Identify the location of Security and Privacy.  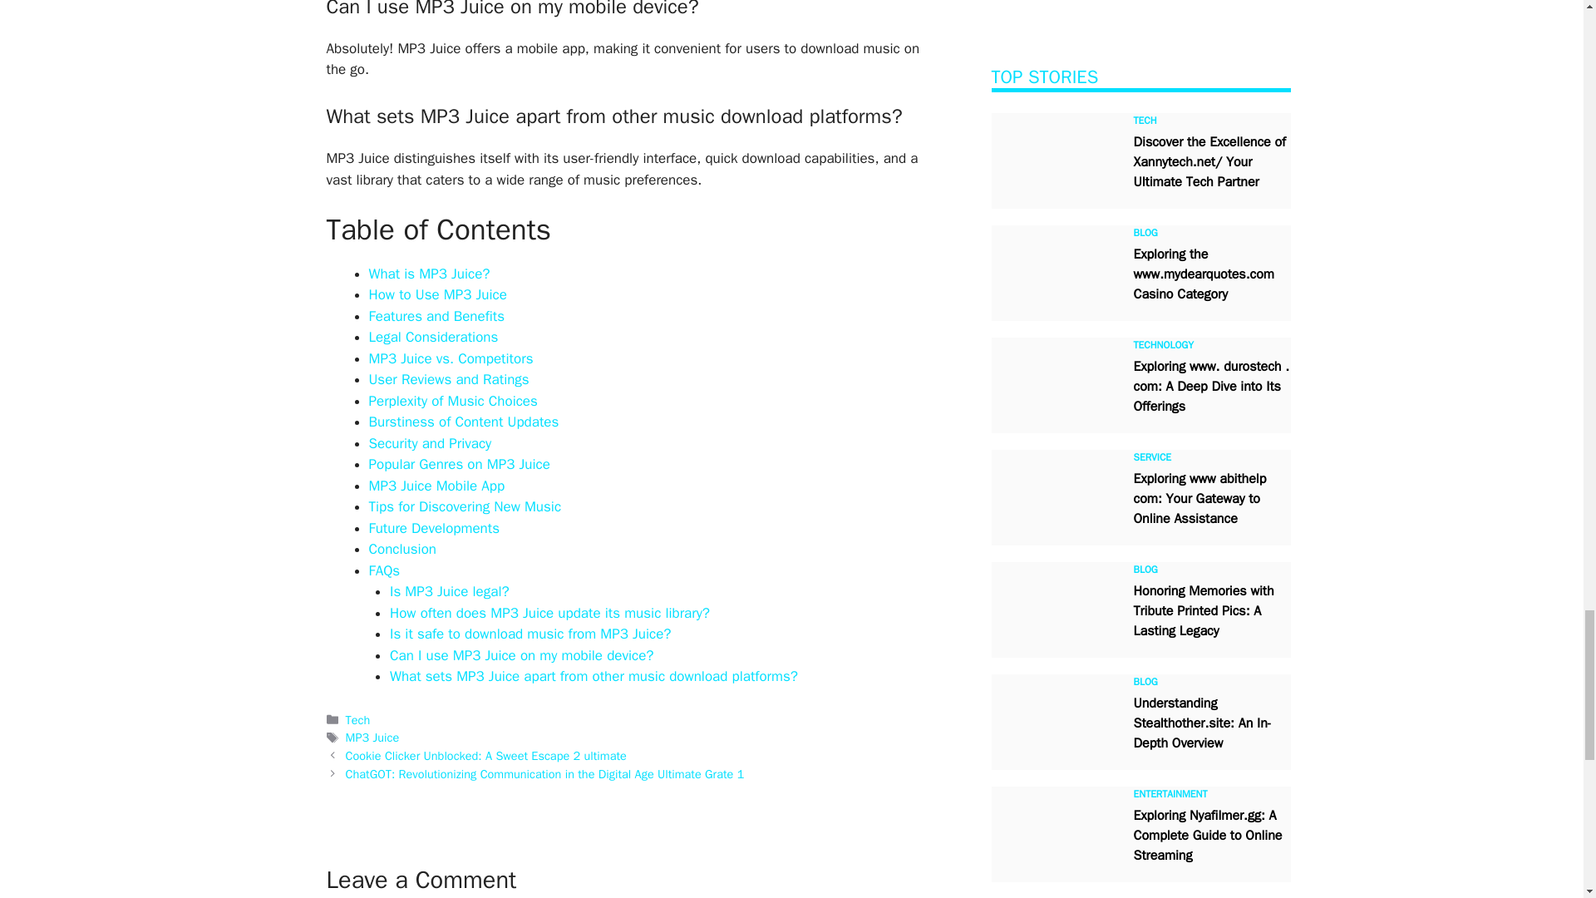
(430, 443).